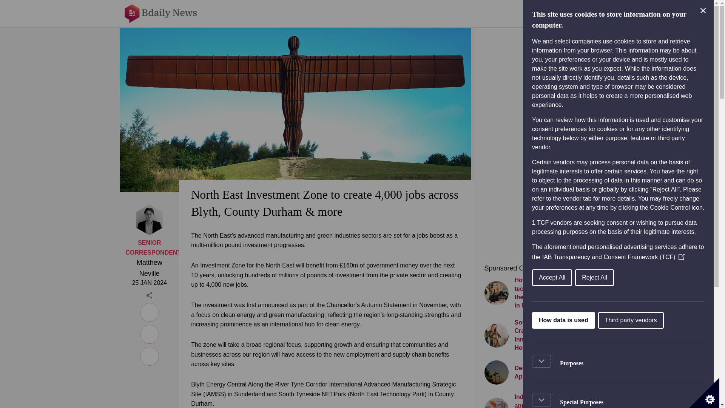  What do you see at coordinates (537, 372) in the screenshot?
I see `Demystifying Degree Apprenticeships` at bounding box center [537, 372].